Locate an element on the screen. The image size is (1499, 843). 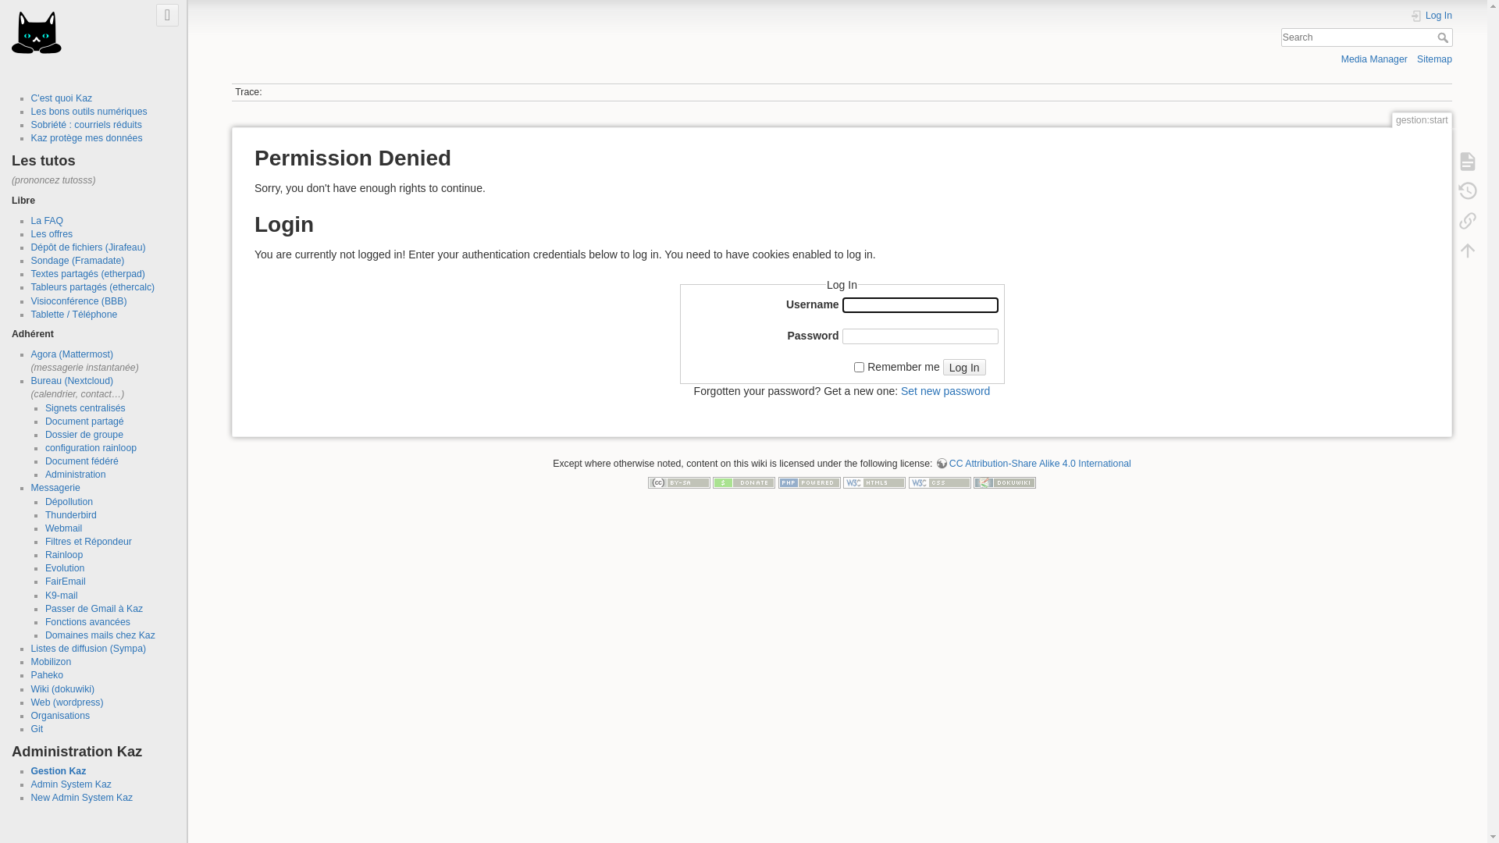
Bureau (Nextcloud) is located at coordinates (73, 381).